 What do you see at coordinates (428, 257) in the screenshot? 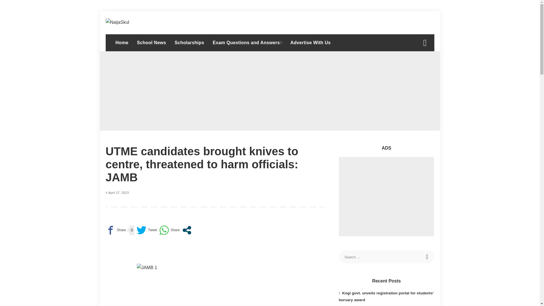
I see `Search` at bounding box center [428, 257].